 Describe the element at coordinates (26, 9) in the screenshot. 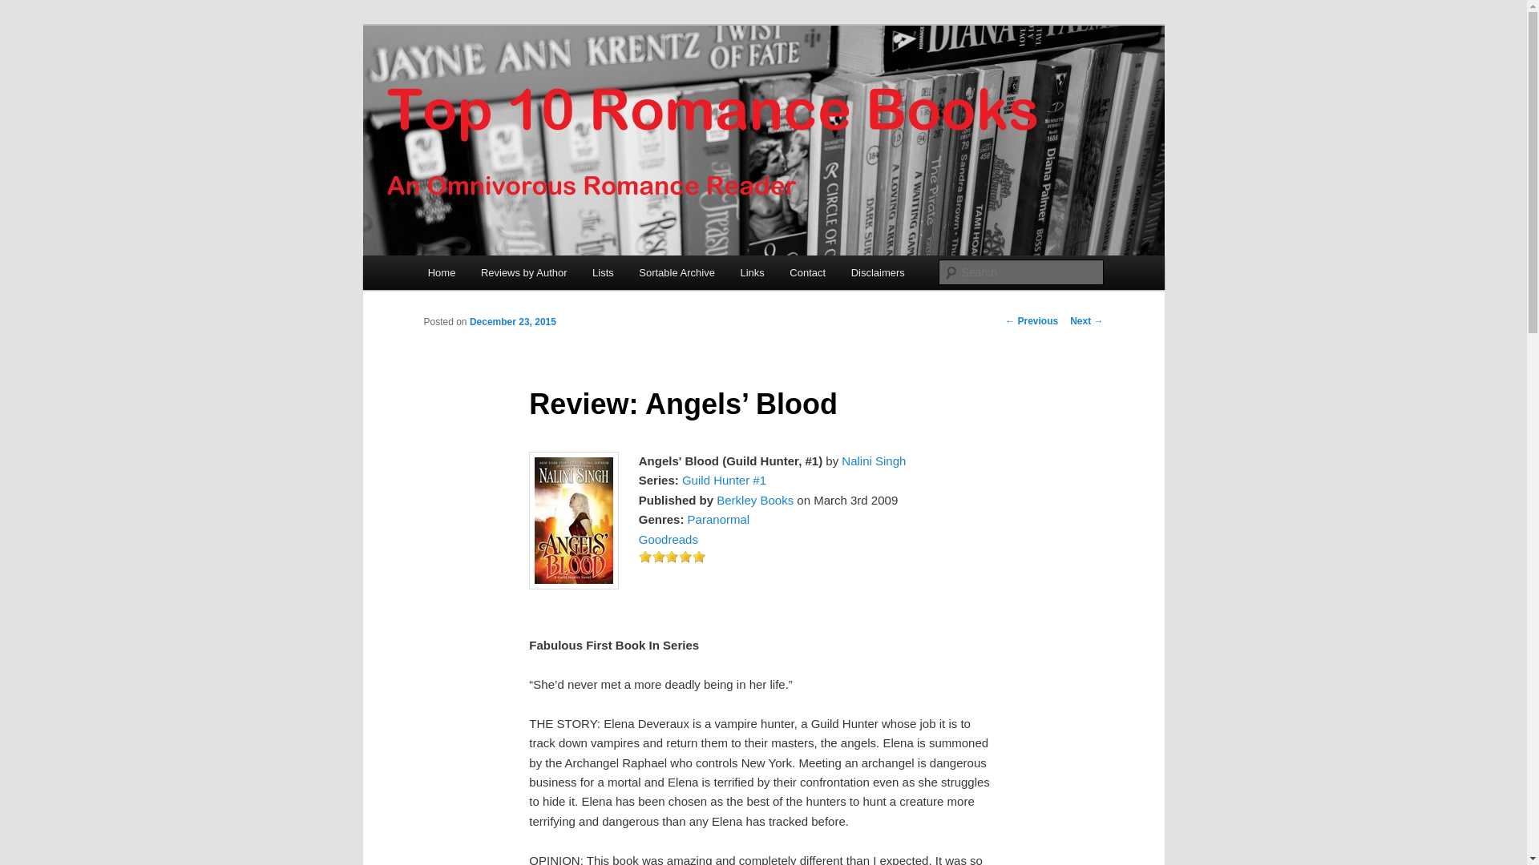

I see `Search` at that location.